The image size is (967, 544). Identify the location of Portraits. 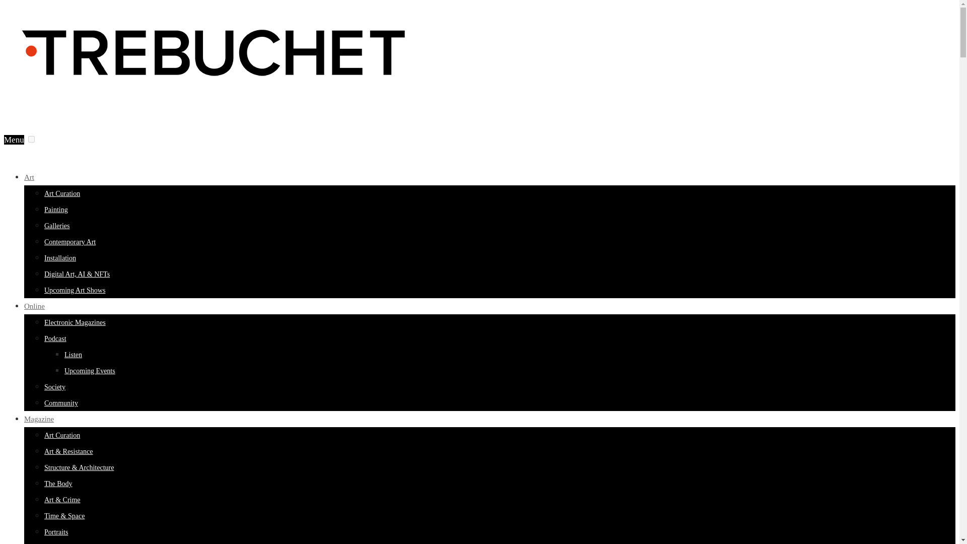
(56, 532).